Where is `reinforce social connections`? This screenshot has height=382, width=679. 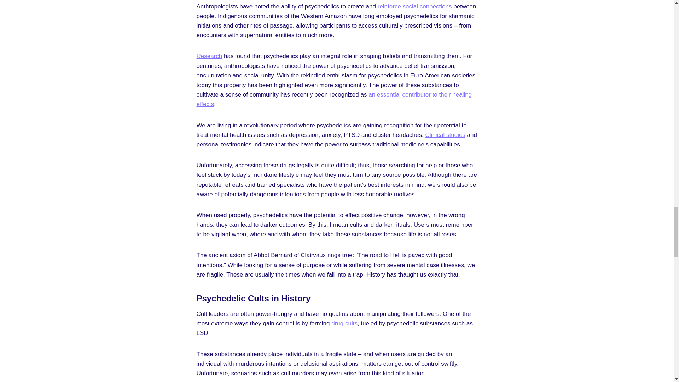
reinforce social connections is located at coordinates (414, 6).